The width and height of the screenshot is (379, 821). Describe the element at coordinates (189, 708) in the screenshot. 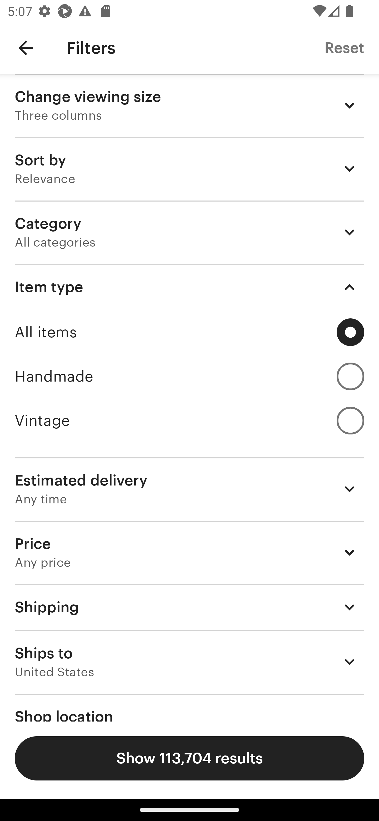

I see `Shop location` at that location.